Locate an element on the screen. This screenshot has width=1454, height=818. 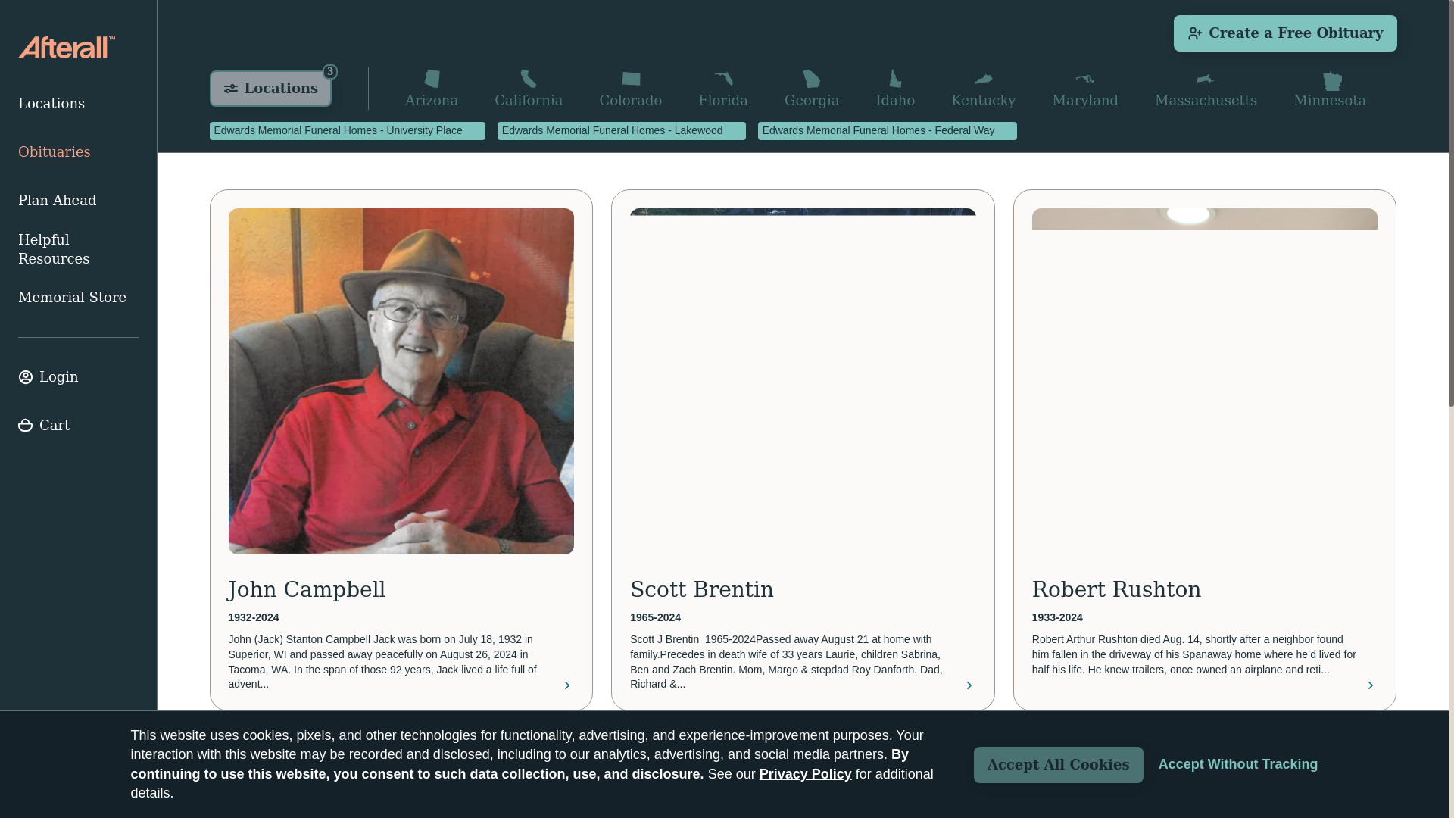
Refine by State: Colorado is located at coordinates (630, 88).